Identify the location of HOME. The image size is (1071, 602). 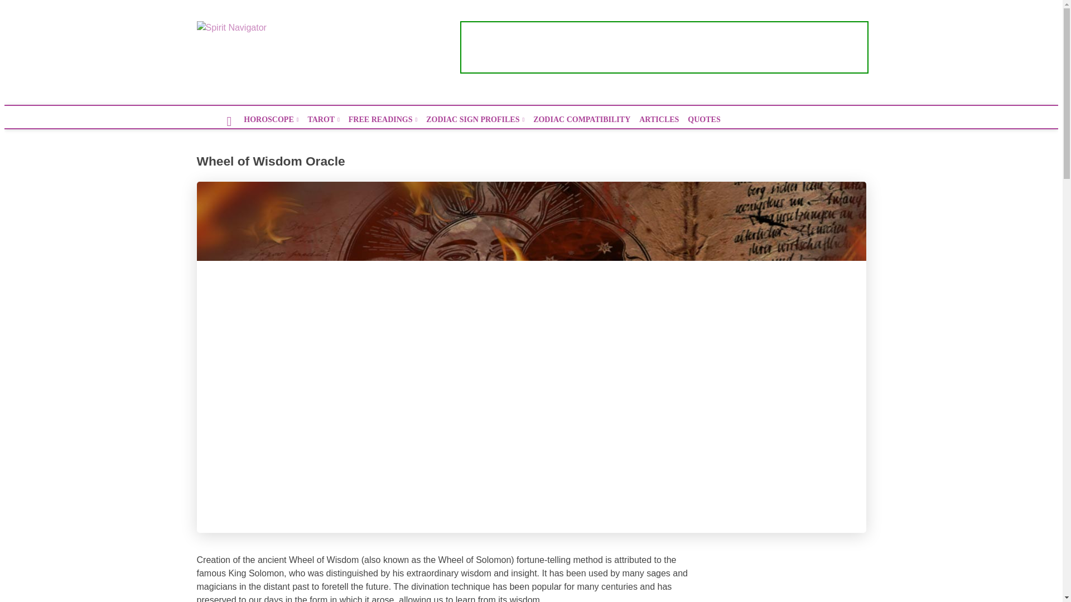
(229, 125).